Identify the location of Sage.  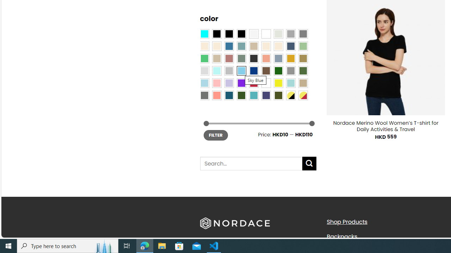
(241, 58).